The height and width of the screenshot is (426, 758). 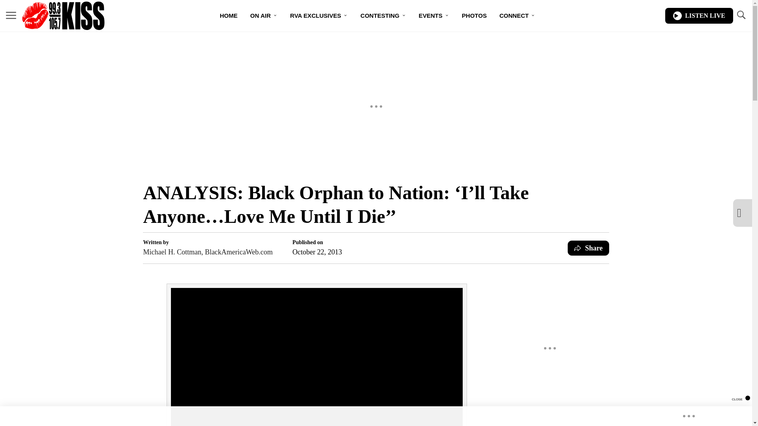 I want to click on RVA EXCLUSIVES, so click(x=319, y=16).